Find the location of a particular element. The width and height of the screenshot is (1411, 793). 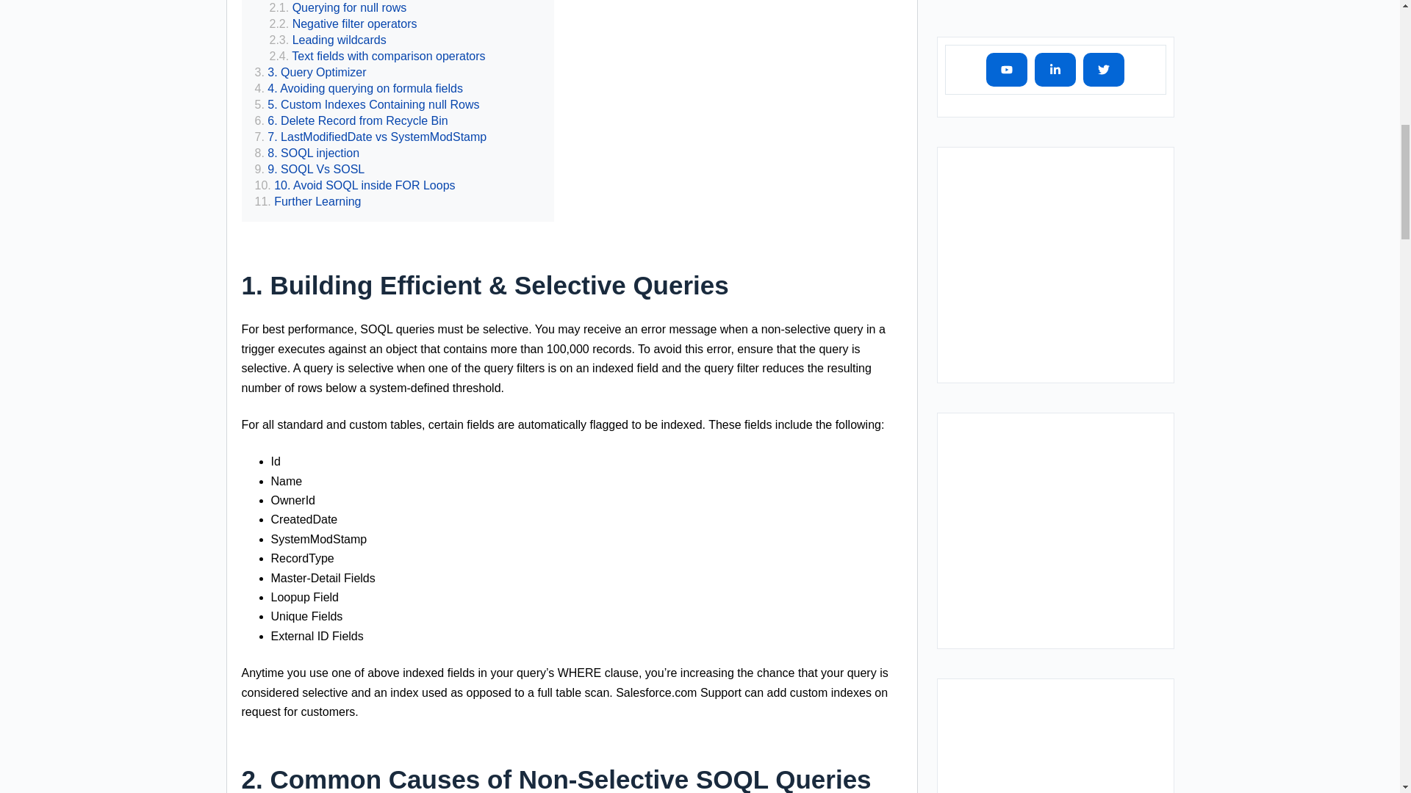

Leading wildcards is located at coordinates (327, 40).